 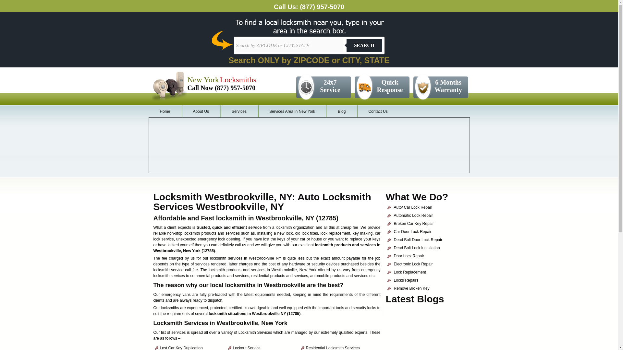 I want to click on About Us, so click(x=201, y=111).